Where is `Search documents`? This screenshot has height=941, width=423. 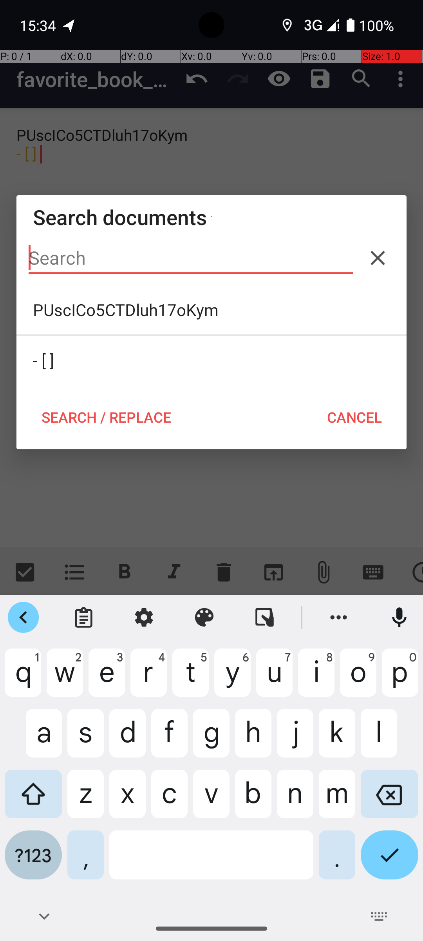
Search documents is located at coordinates (211, 217).